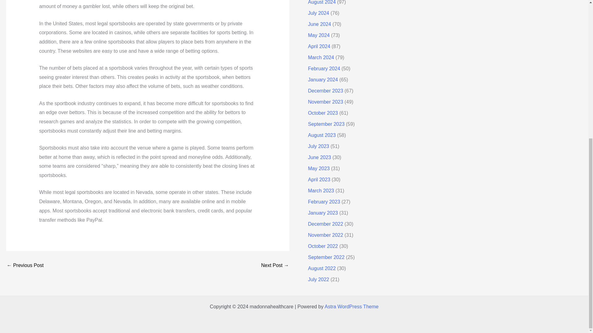 The image size is (593, 333). What do you see at coordinates (318, 146) in the screenshot?
I see `July 2023` at bounding box center [318, 146].